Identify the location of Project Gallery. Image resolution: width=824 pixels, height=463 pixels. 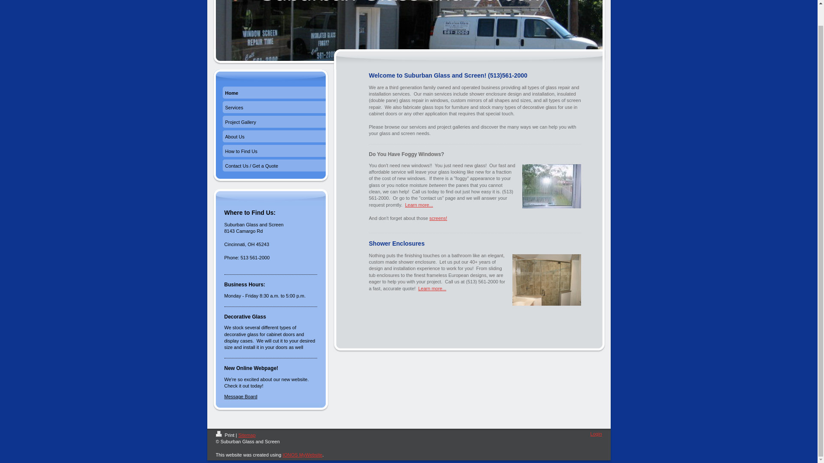
(274, 123).